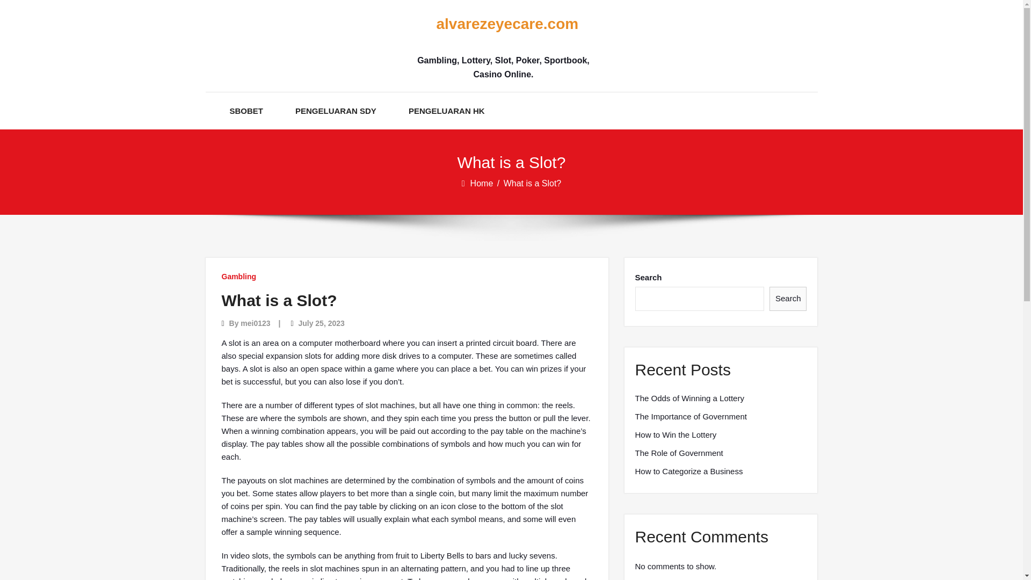  Describe the element at coordinates (503, 24) in the screenshot. I see `alvarezeyecare.com` at that location.